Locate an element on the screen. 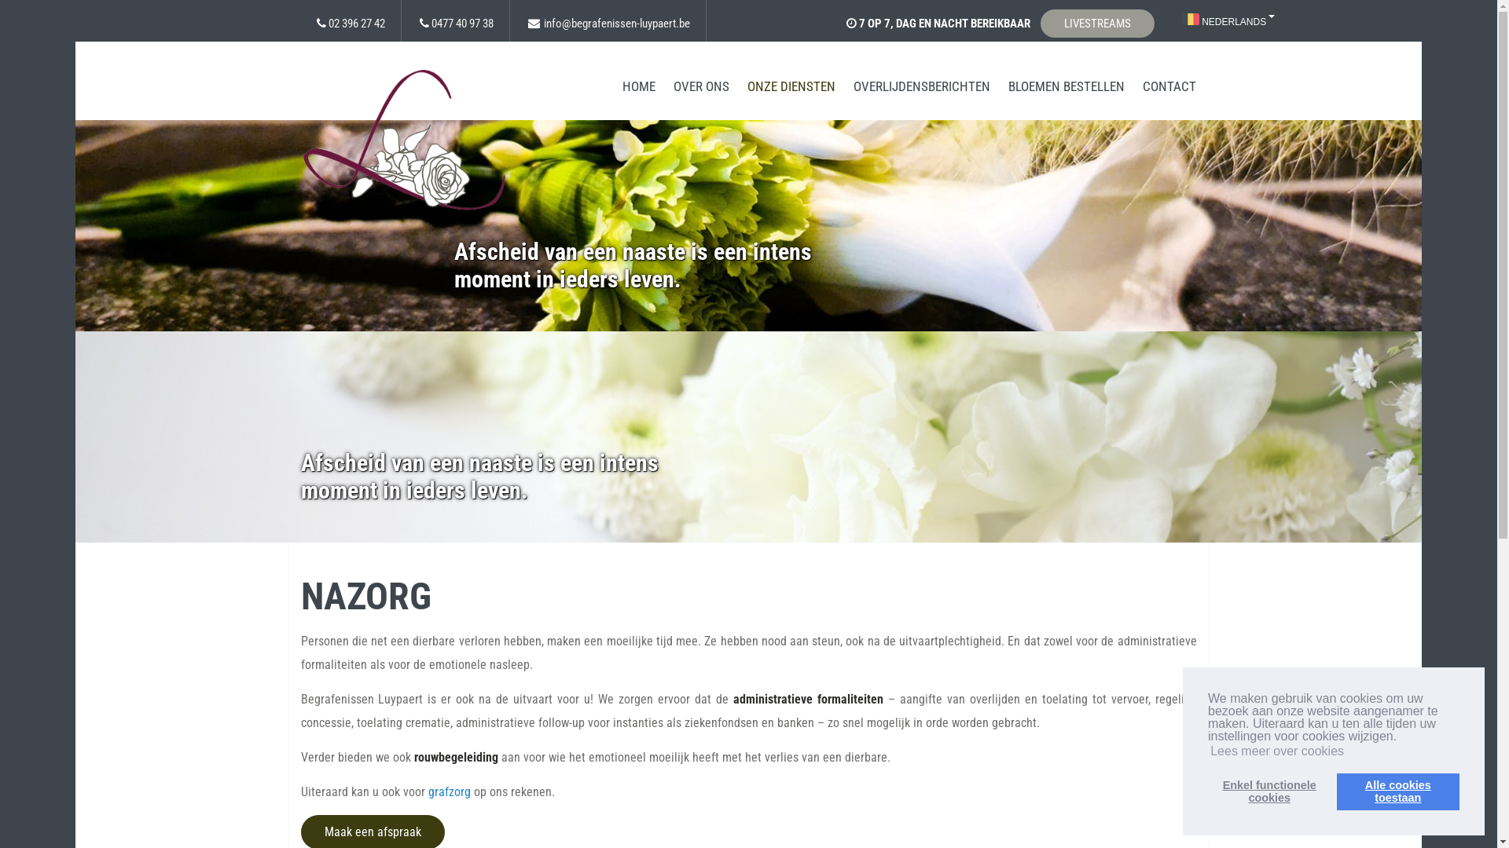 The width and height of the screenshot is (1509, 848). OVERLIJDENSBERICHTEN is located at coordinates (922, 86).